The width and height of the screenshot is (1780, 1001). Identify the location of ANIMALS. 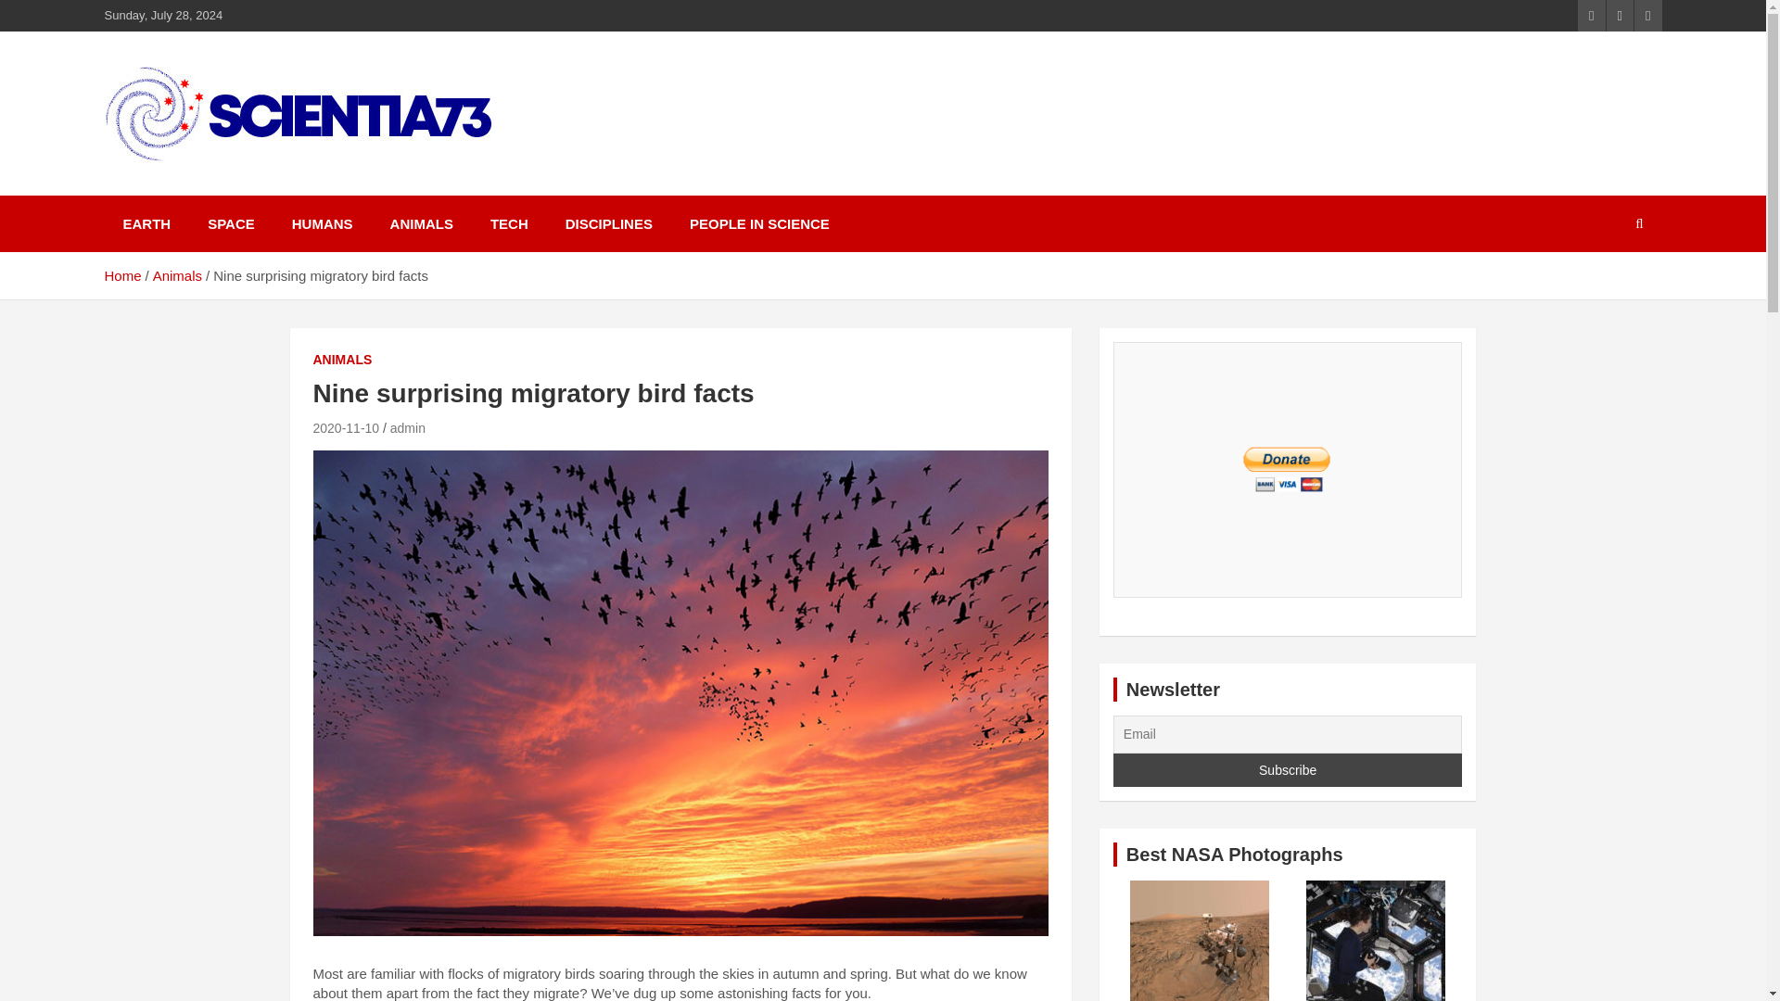
(421, 223).